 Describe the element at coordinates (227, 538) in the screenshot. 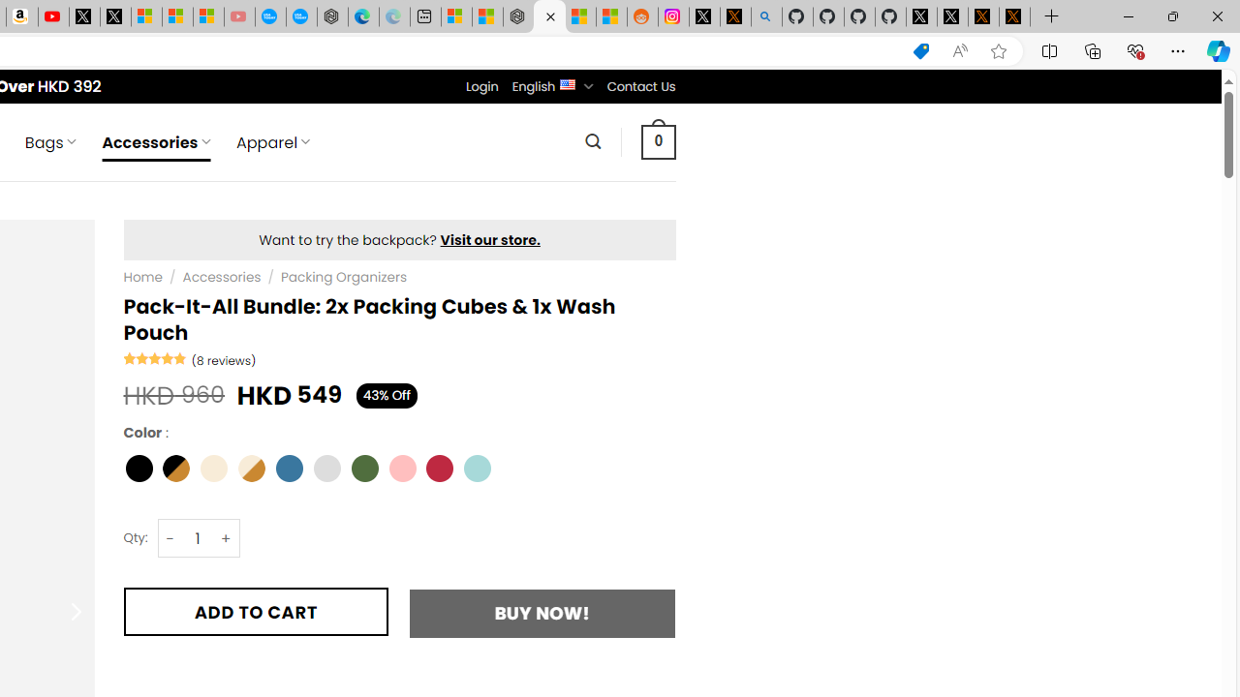

I see `+` at that location.